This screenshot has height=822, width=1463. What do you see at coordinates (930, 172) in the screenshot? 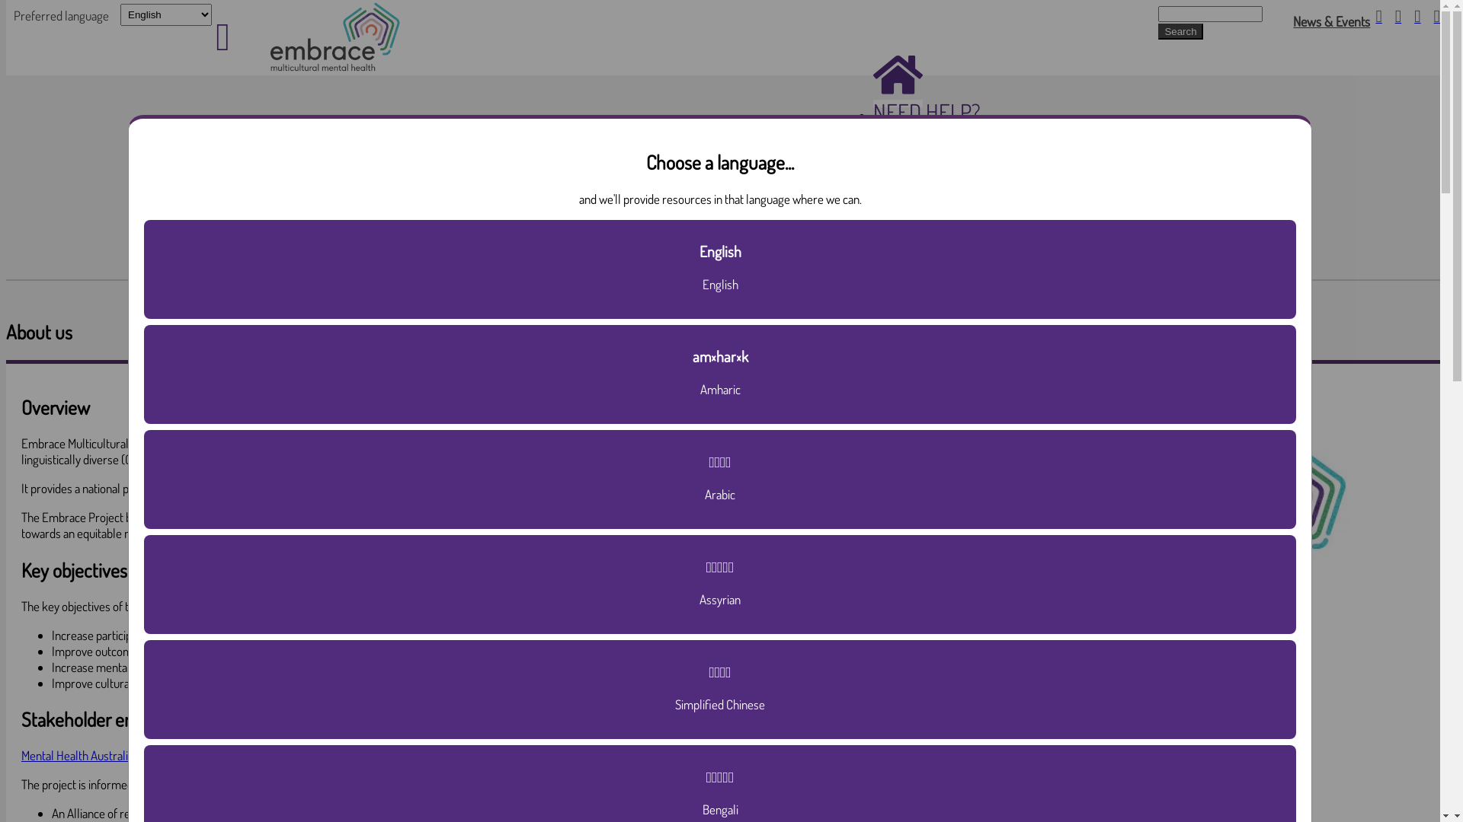
I see `FRAMEWORK` at bounding box center [930, 172].